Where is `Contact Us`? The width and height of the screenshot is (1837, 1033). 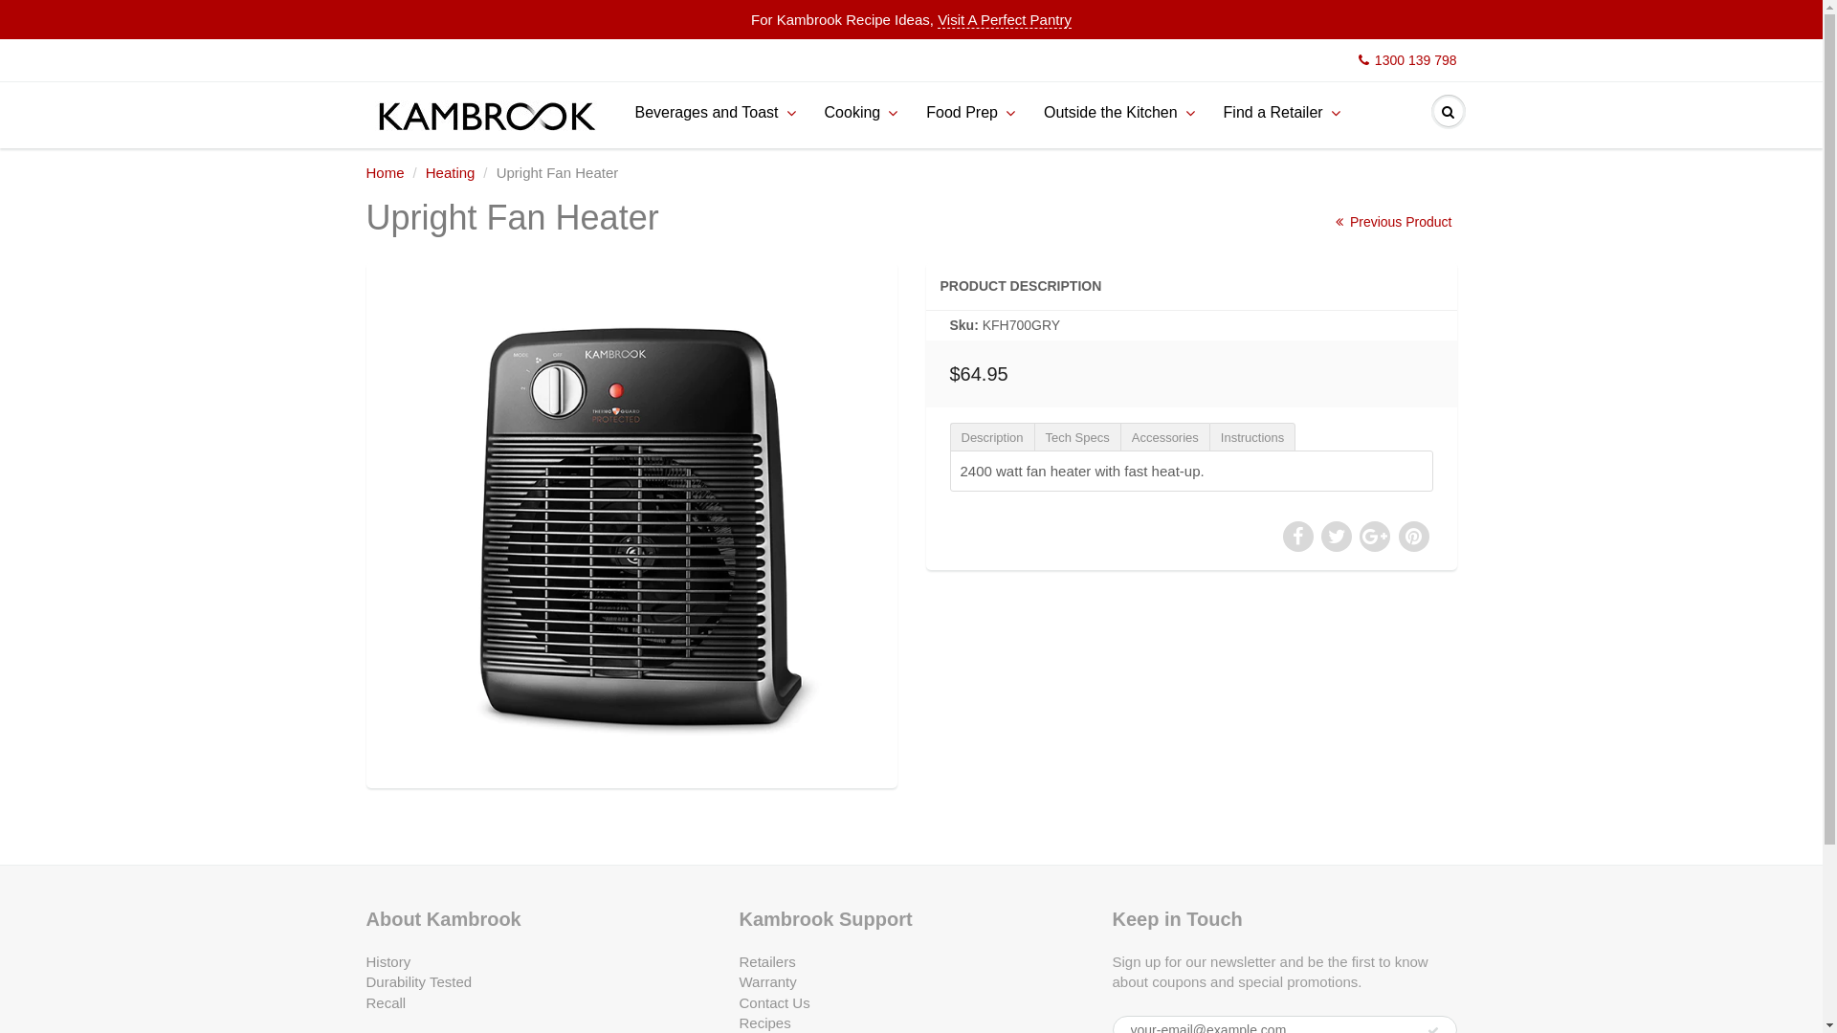 Contact Us is located at coordinates (774, 1002).